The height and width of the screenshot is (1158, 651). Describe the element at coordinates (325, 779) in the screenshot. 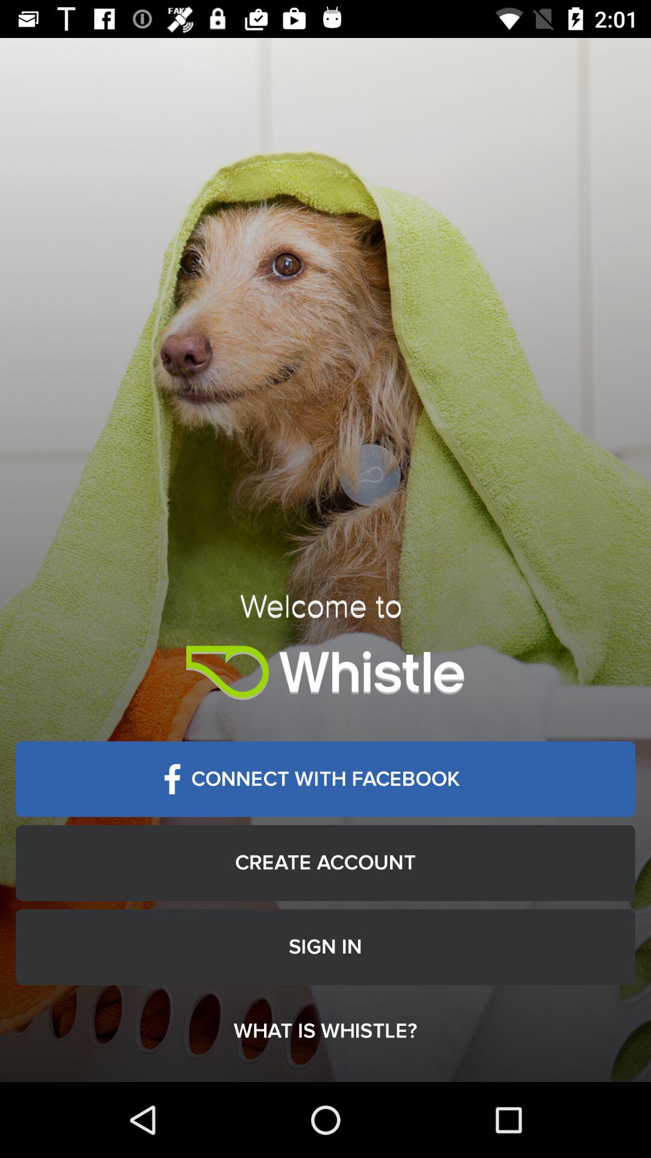

I see `scroll until connect with facebook icon` at that location.